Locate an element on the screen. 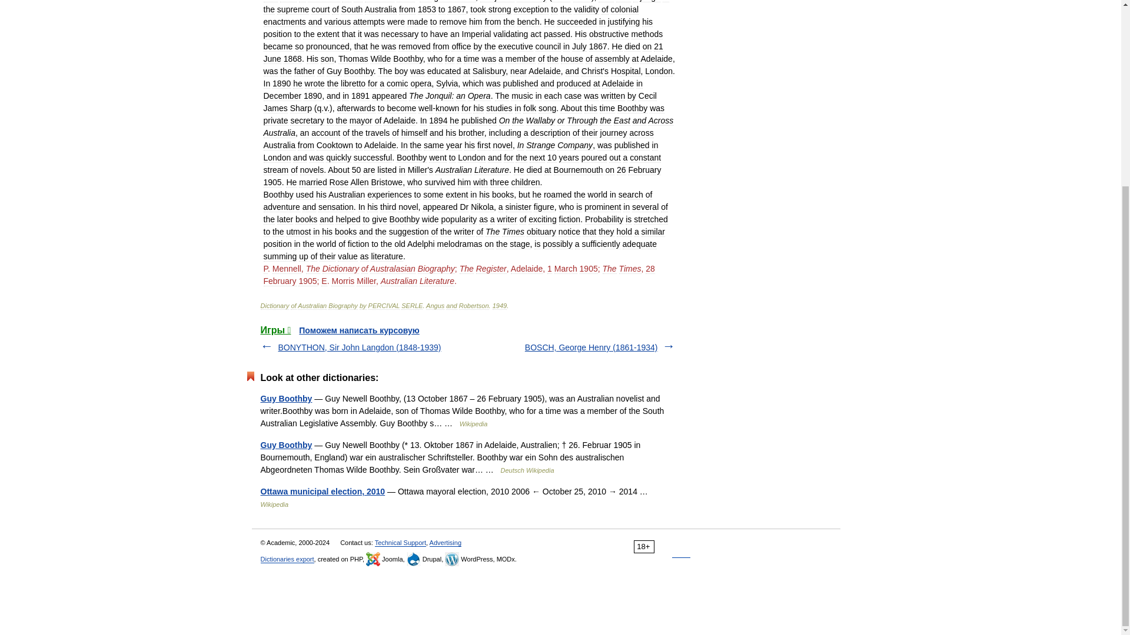 The height and width of the screenshot is (635, 1130). Guy Boothby is located at coordinates (285, 444).